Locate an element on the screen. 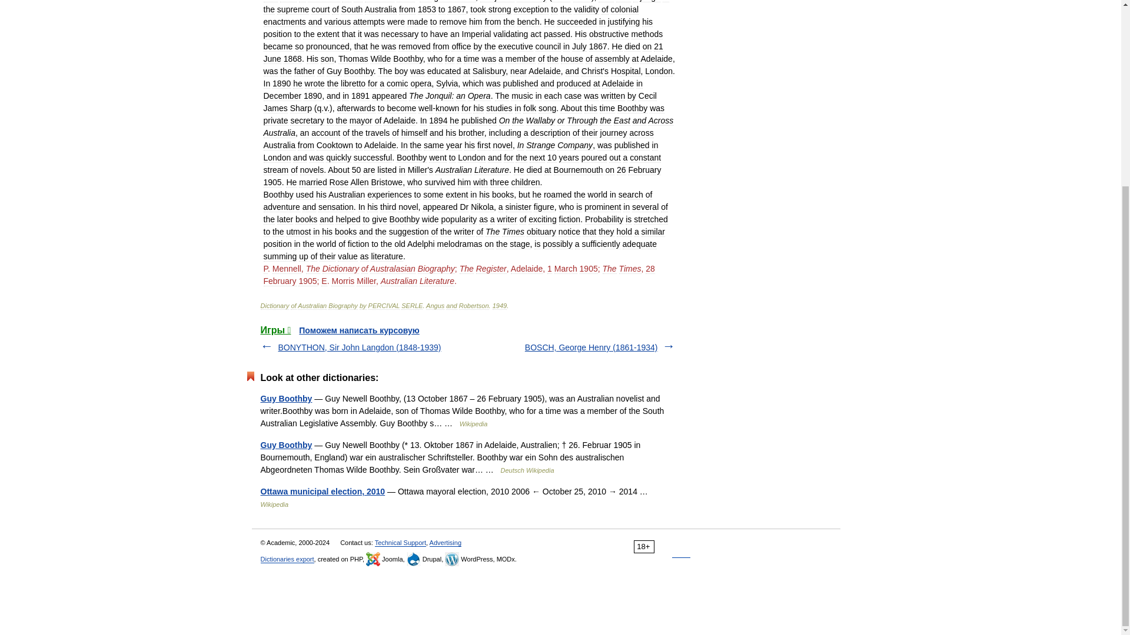 The height and width of the screenshot is (635, 1130). Guy Boothby is located at coordinates (285, 444).